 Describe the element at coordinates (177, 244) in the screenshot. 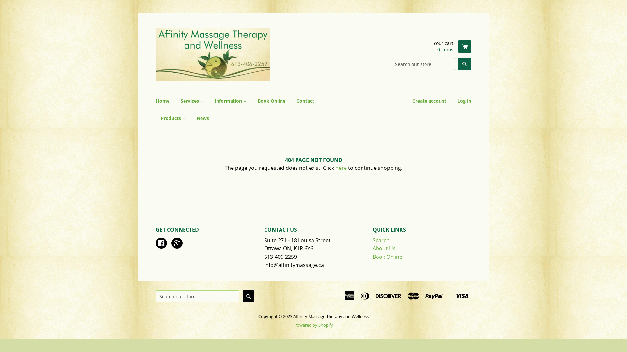

I see `Google` at that location.